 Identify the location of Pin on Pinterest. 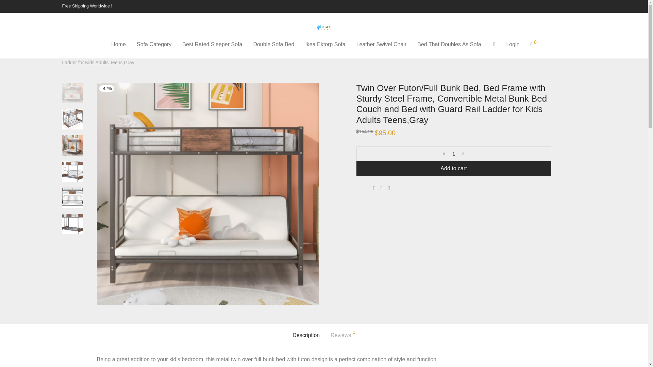
(389, 188).